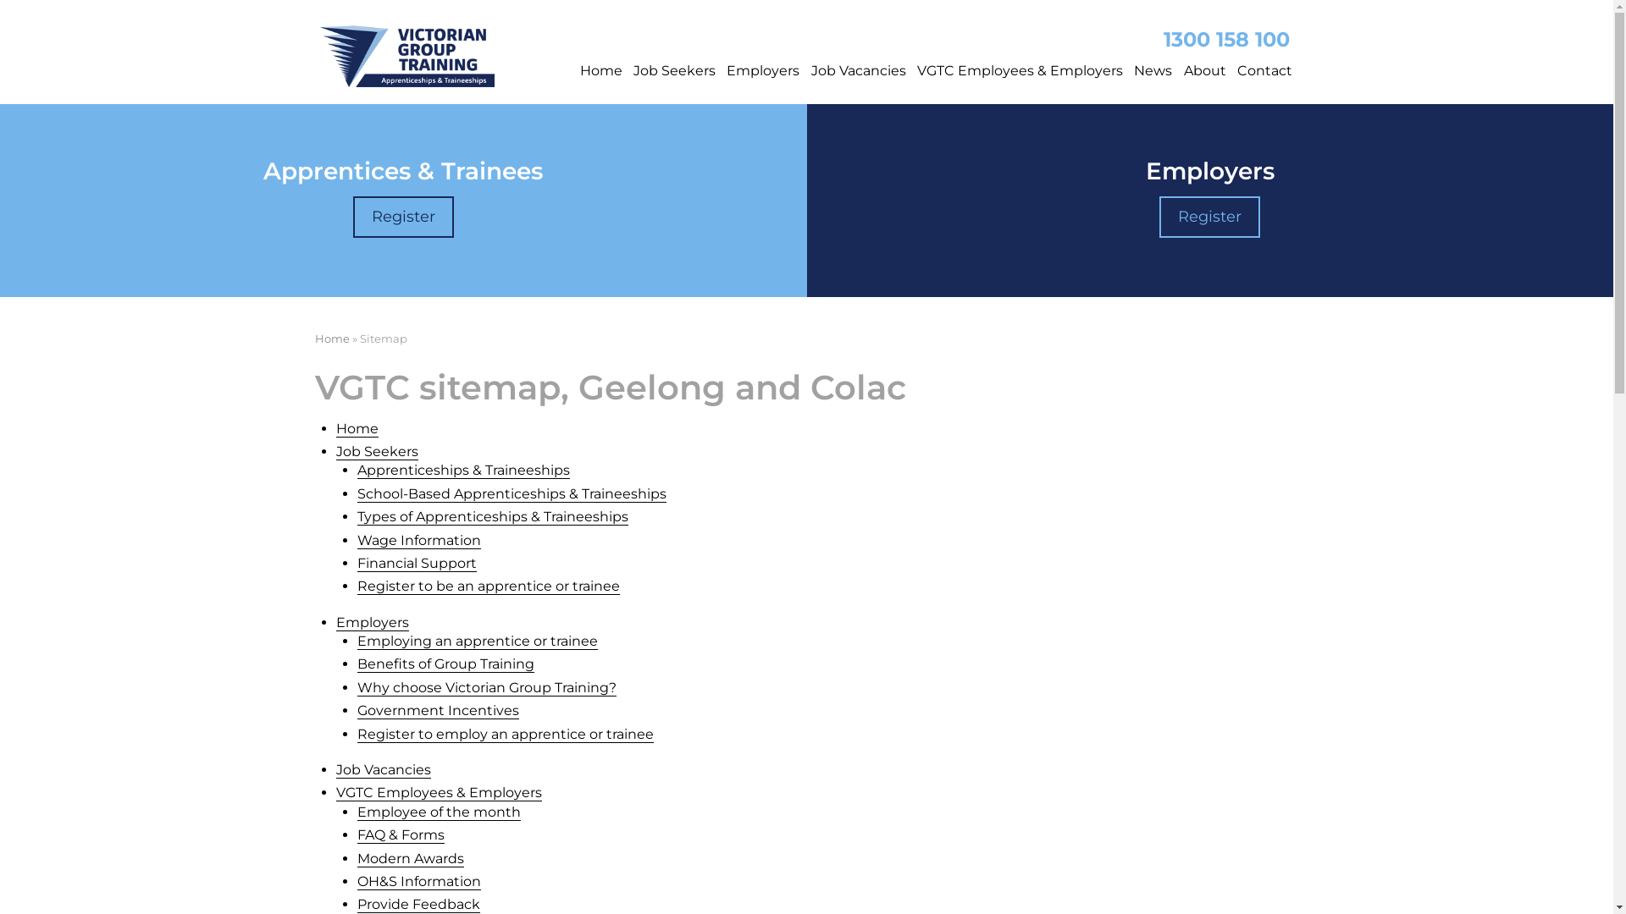 Image resolution: width=1626 pixels, height=914 pixels. Describe the element at coordinates (1264, 67) in the screenshot. I see `Contact` at that location.